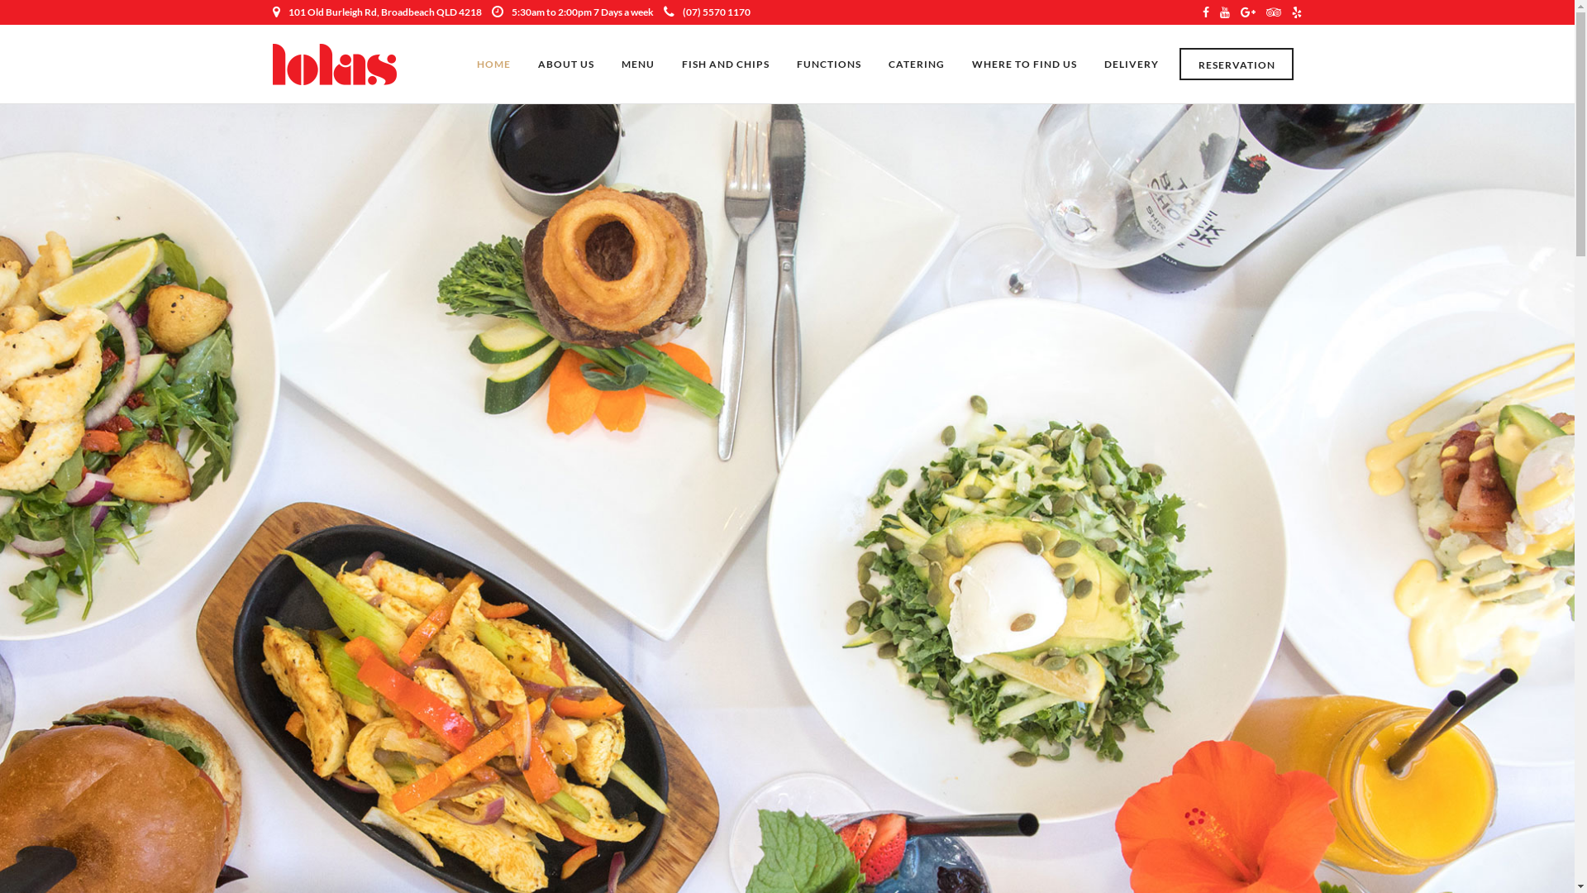 The width and height of the screenshot is (1587, 893). I want to click on CATERING, so click(917, 64).